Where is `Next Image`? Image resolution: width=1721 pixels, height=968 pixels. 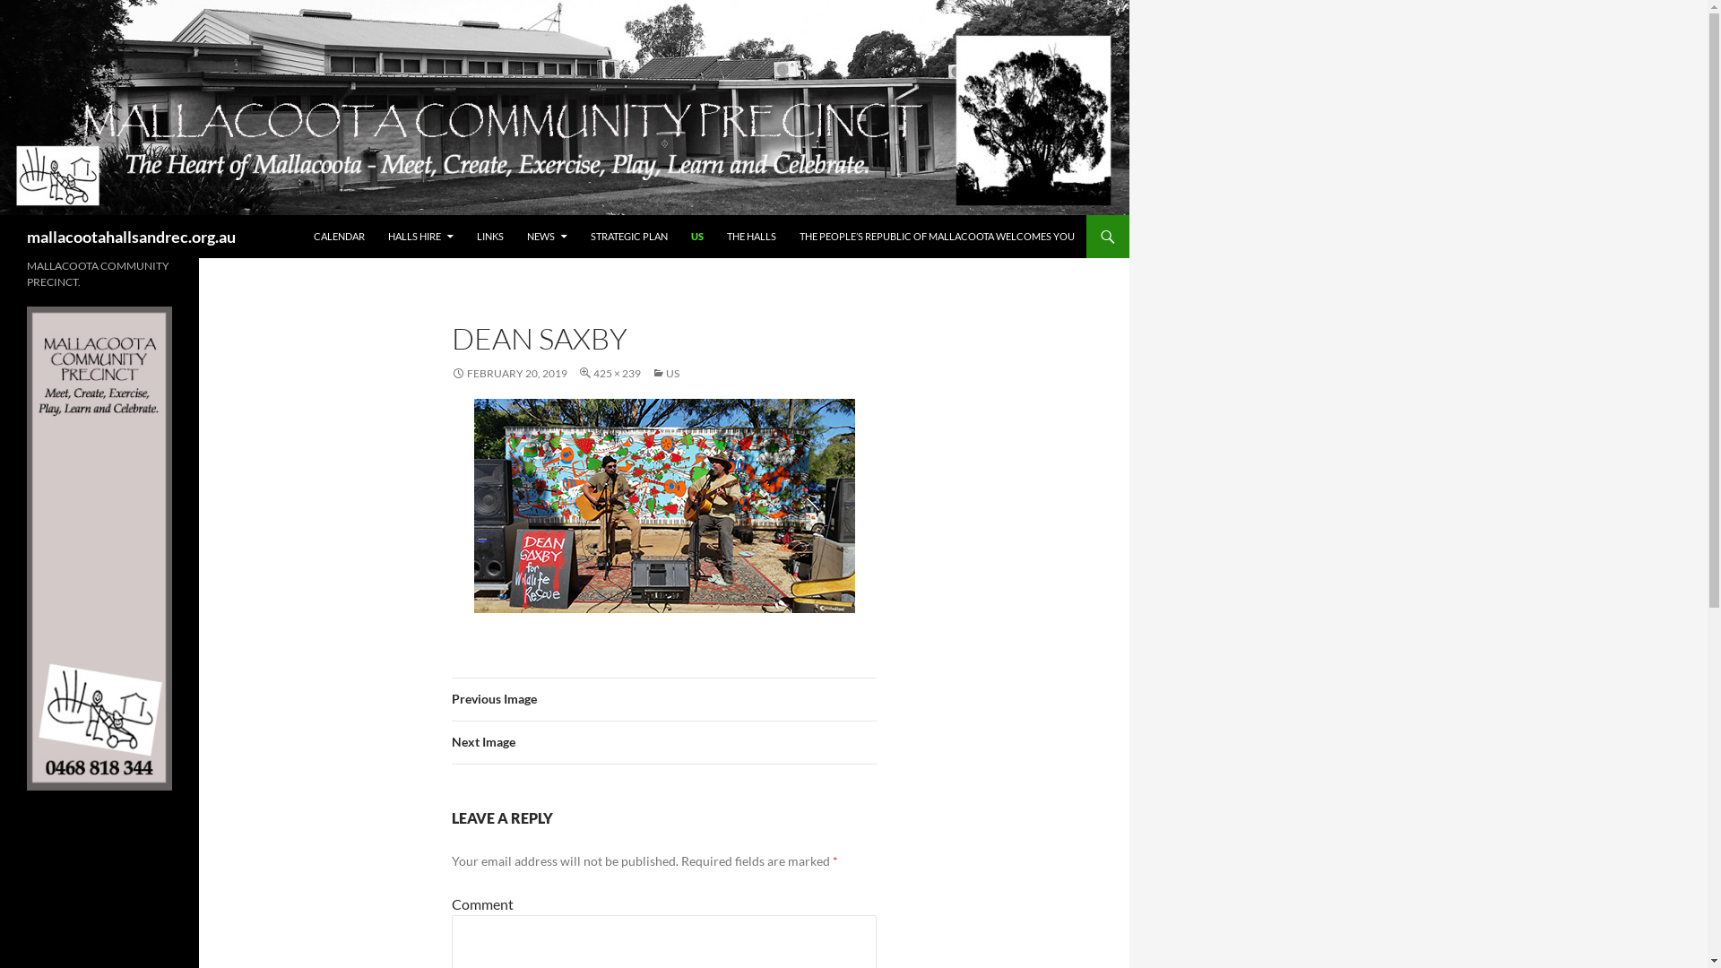
Next Image is located at coordinates (664, 743).